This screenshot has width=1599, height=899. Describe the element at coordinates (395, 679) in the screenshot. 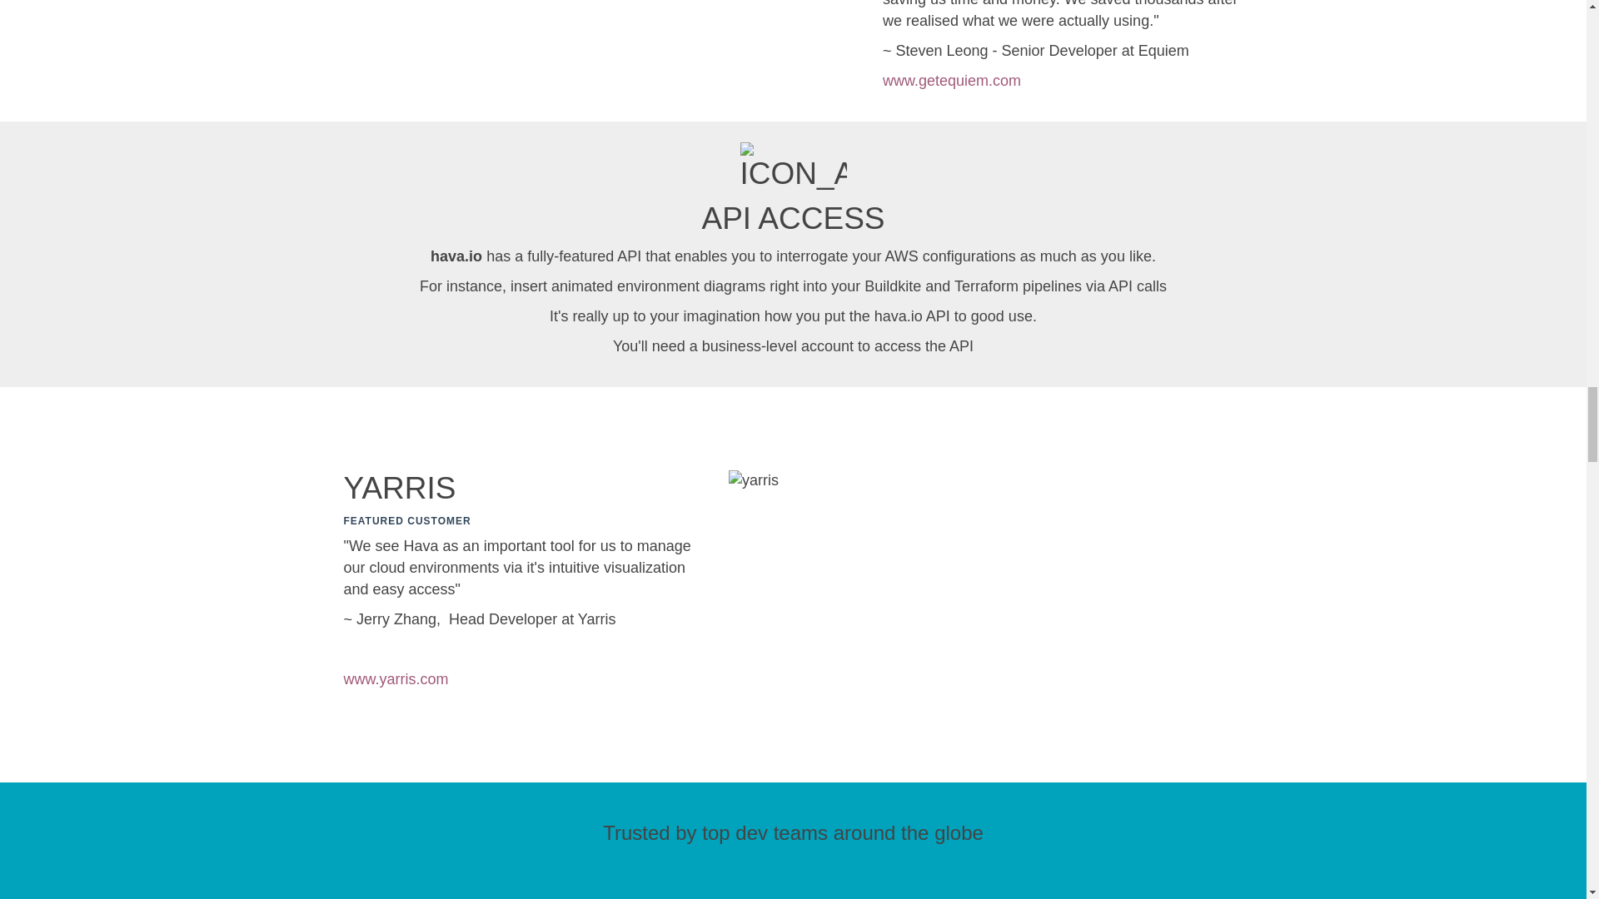

I see `www.yarris.com` at that location.